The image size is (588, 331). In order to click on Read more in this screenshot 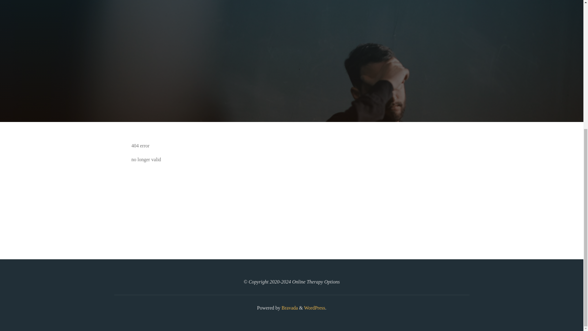, I will do `click(292, 84)`.